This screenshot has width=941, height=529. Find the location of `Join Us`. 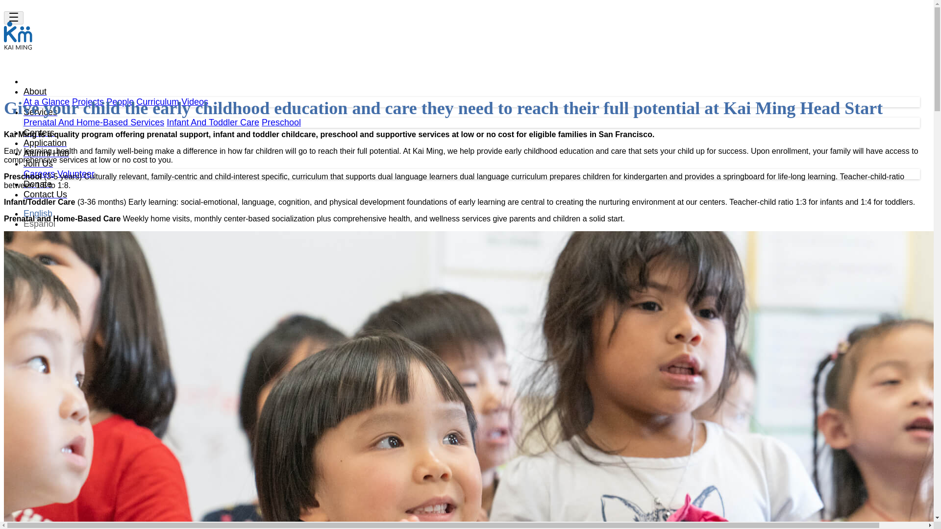

Join Us is located at coordinates (38, 164).